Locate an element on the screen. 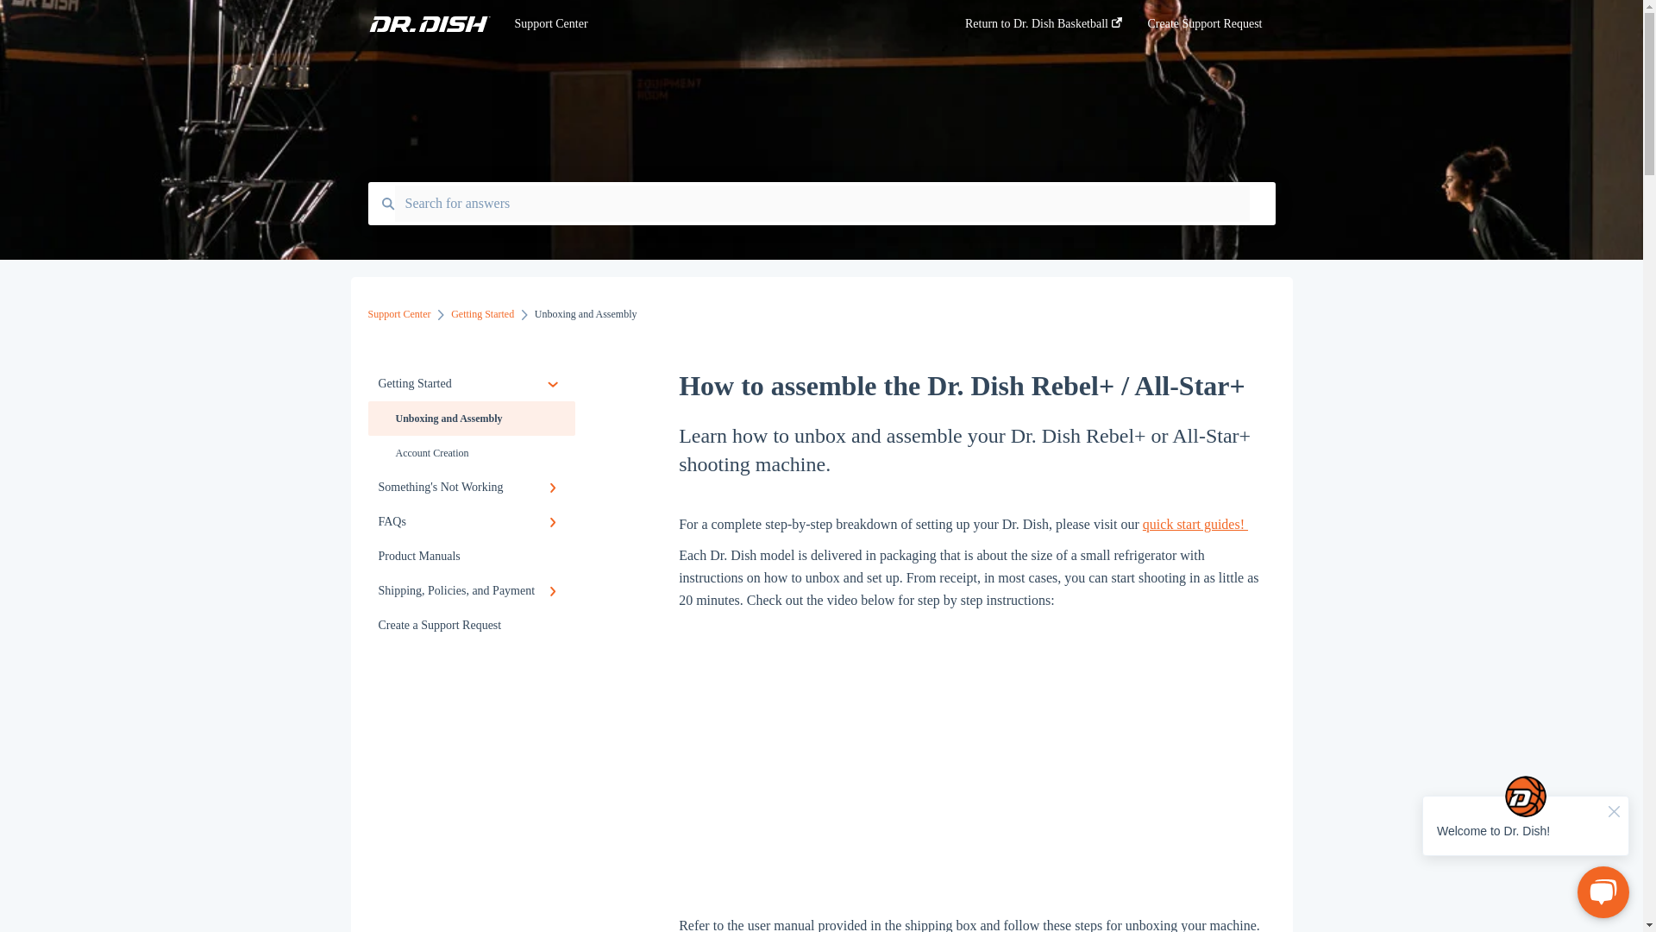 The height and width of the screenshot is (932, 1656). Support Center is located at coordinates (713, 24).